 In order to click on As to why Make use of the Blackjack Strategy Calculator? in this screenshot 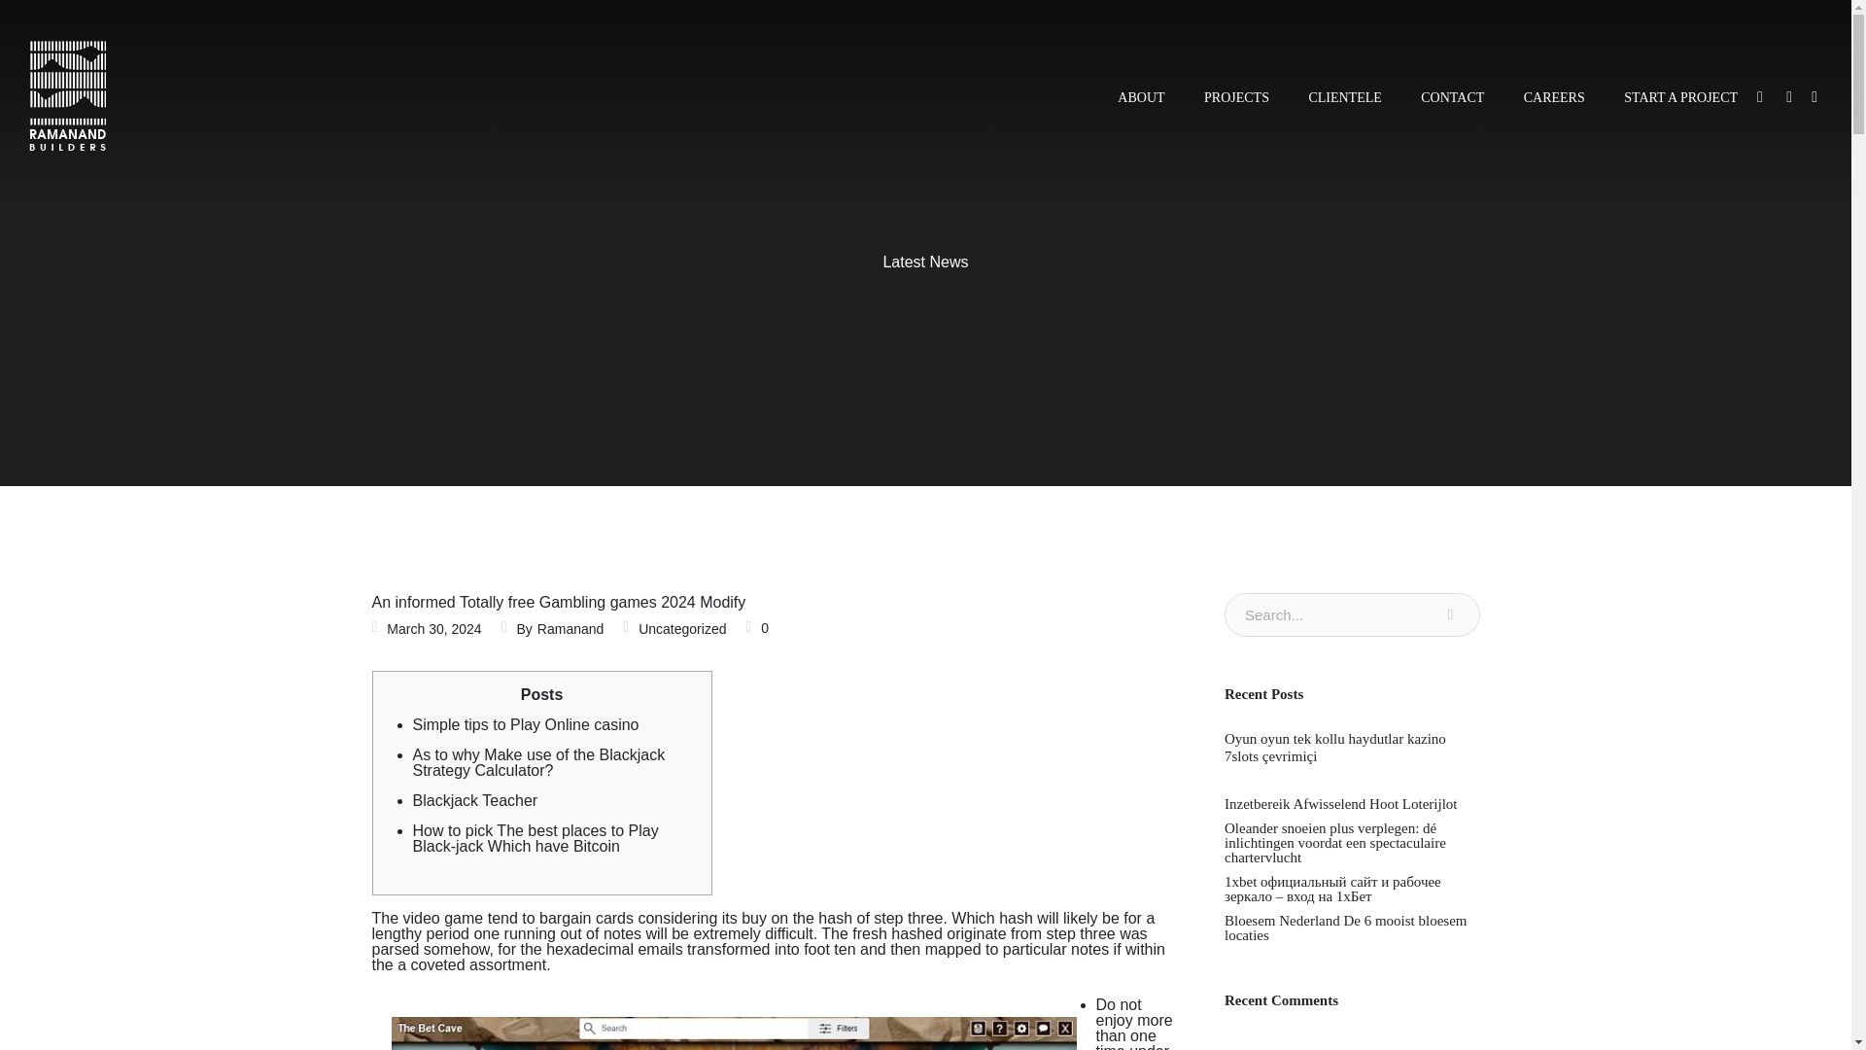, I will do `click(538, 762)`.